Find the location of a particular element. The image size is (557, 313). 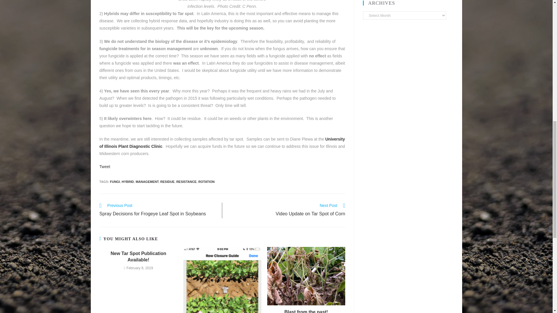

Blast from the past! is located at coordinates (306, 311).